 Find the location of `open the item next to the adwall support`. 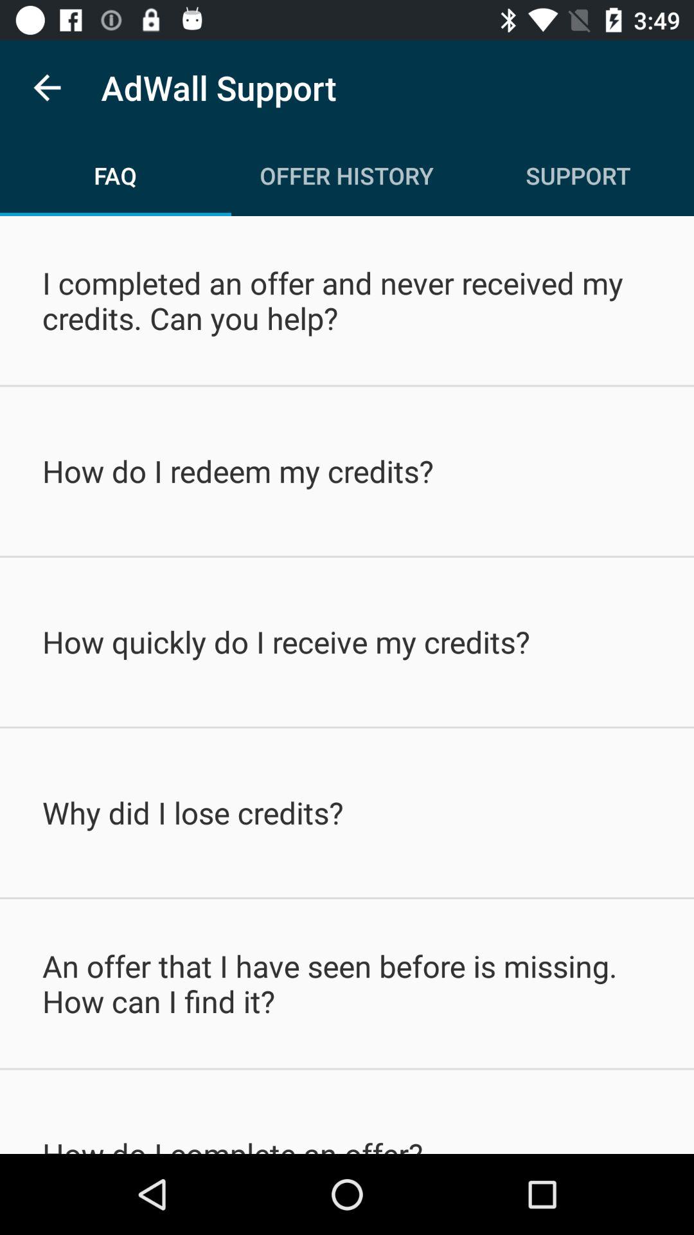

open the item next to the adwall support is located at coordinates (47, 87).